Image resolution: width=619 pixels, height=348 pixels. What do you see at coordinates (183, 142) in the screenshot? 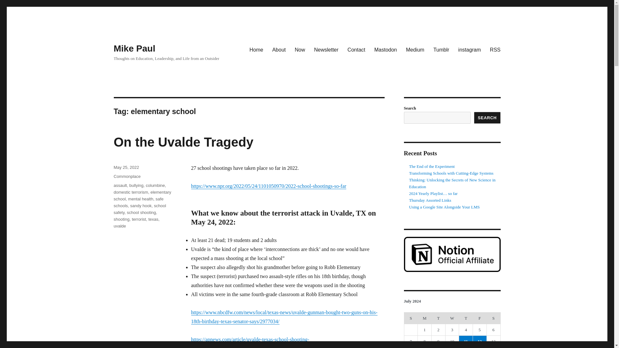
I see `On the Uvalde Tragedy` at bounding box center [183, 142].